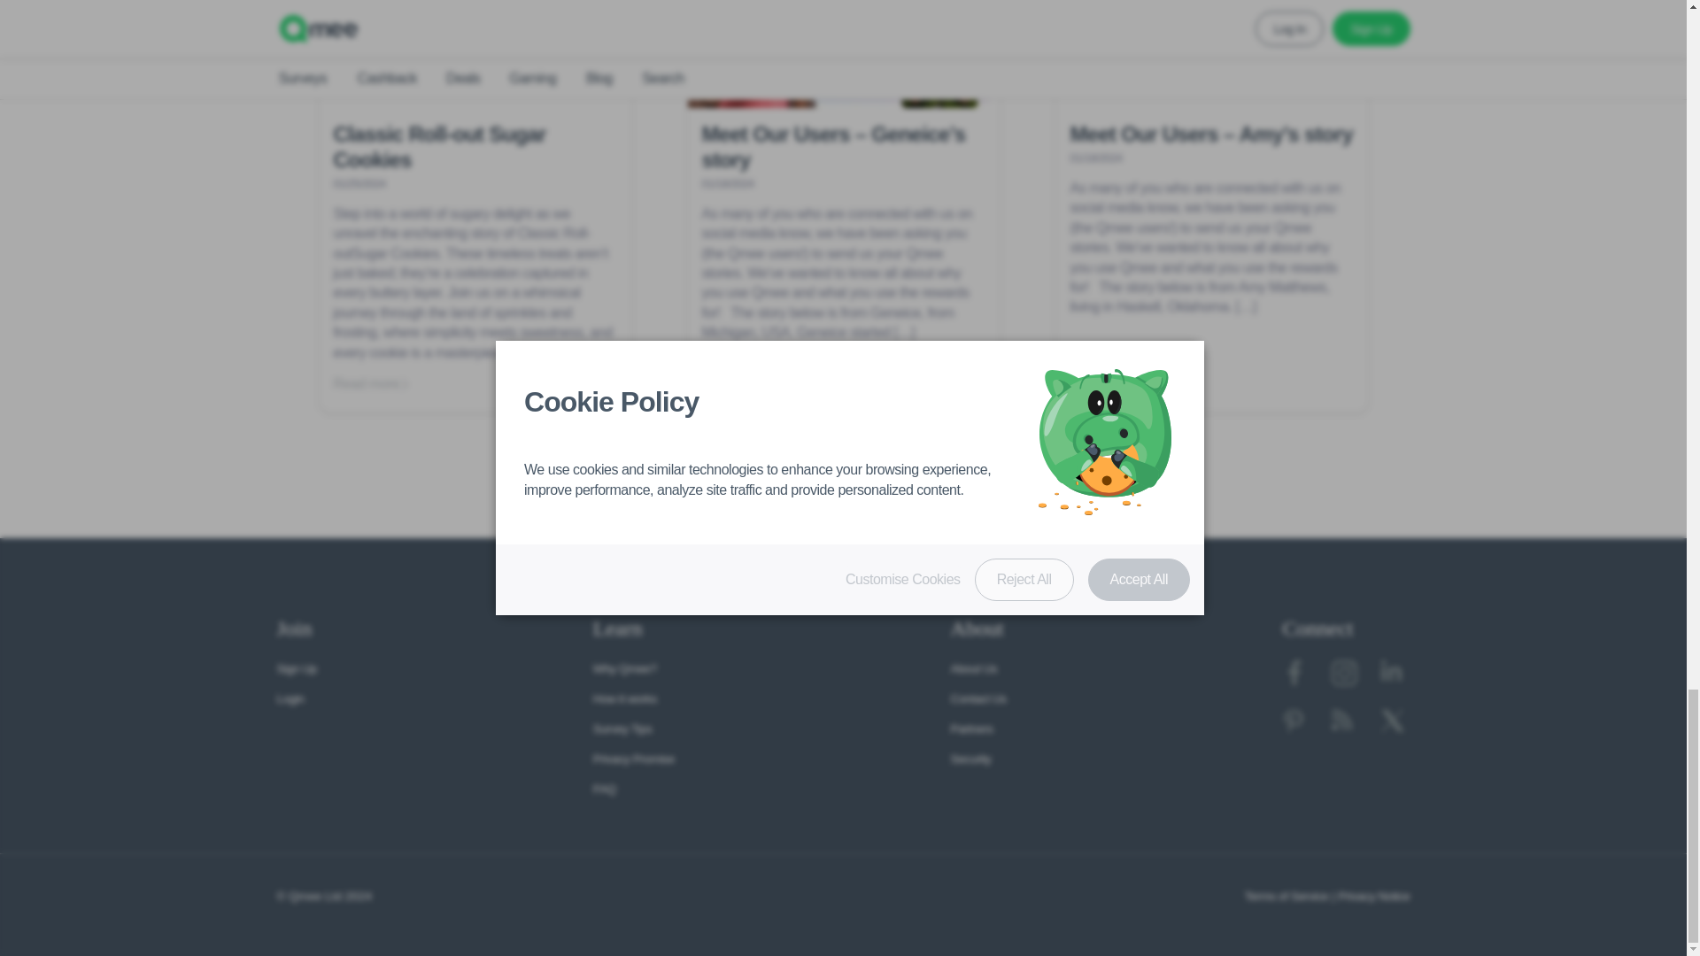  I want to click on Why Qmee?, so click(625, 668).